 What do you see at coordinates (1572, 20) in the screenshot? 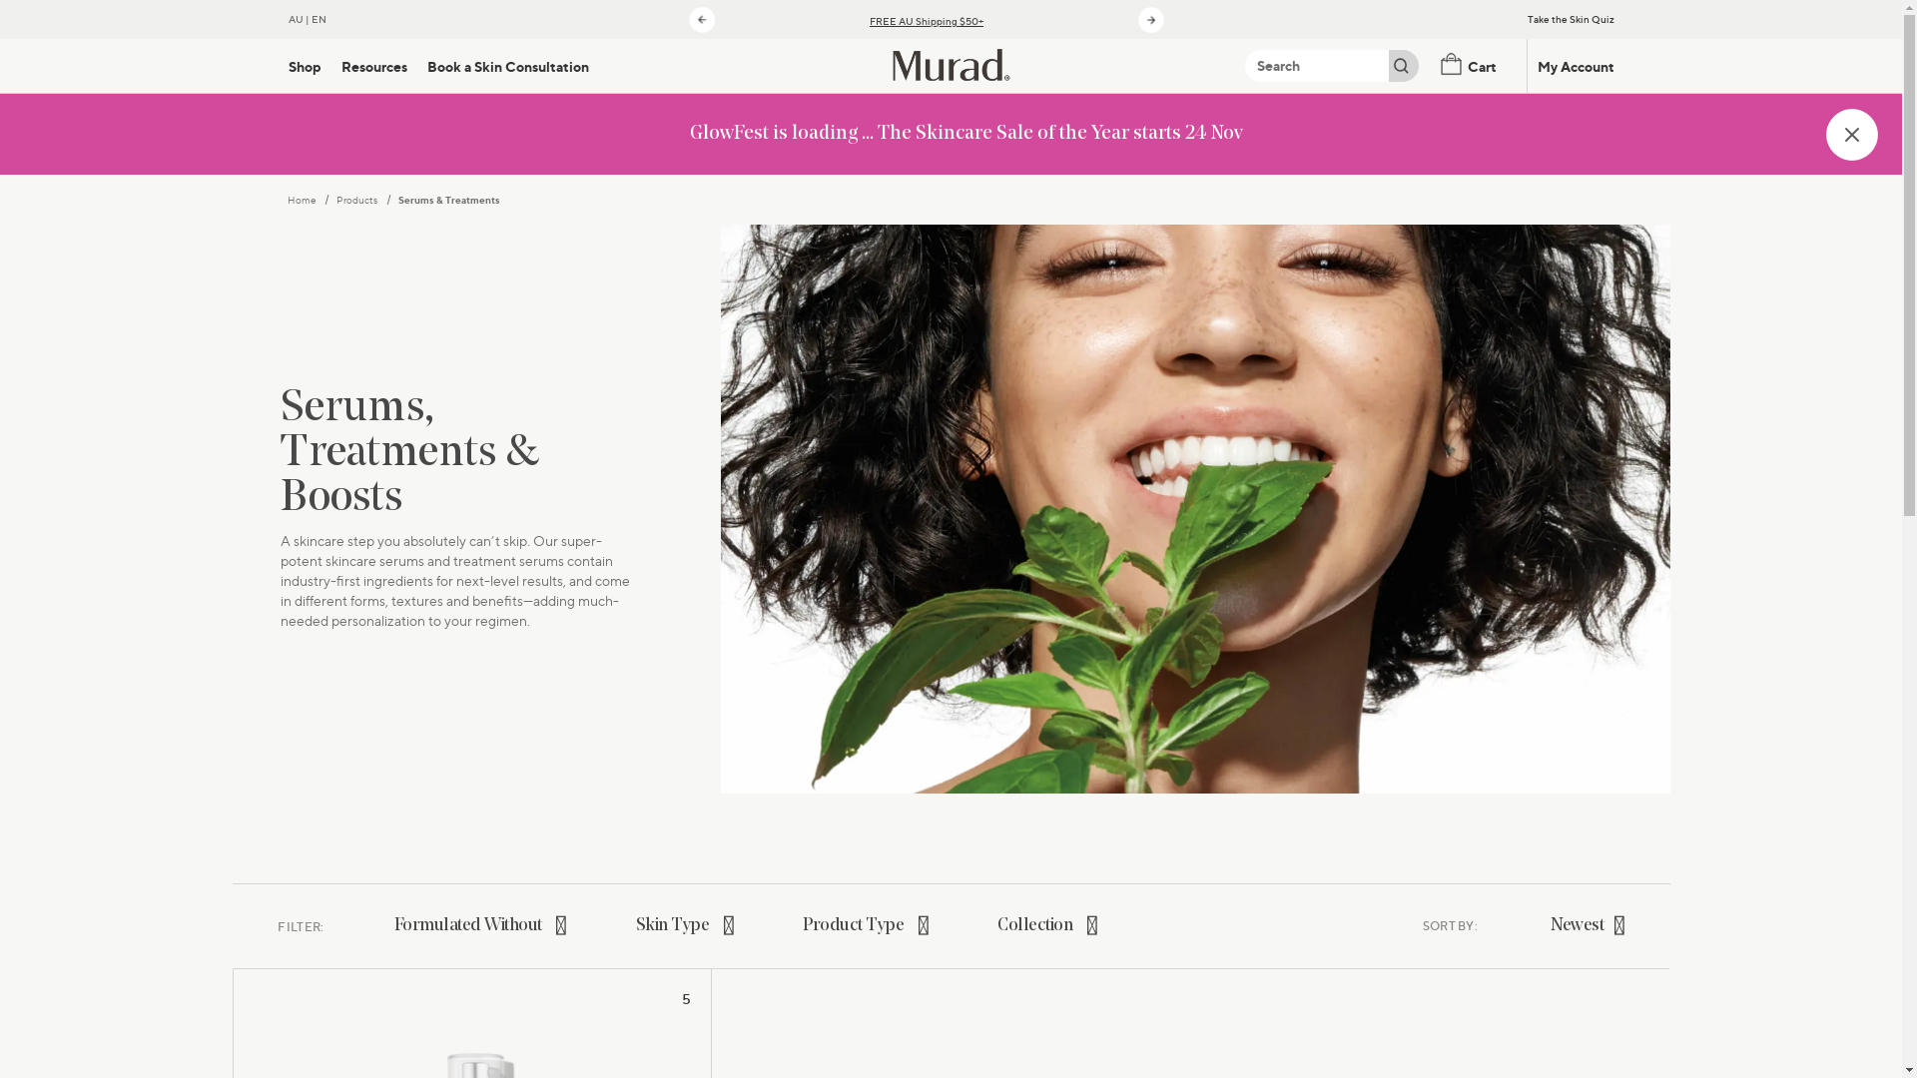
I see `Take the Skin Quiz` at bounding box center [1572, 20].